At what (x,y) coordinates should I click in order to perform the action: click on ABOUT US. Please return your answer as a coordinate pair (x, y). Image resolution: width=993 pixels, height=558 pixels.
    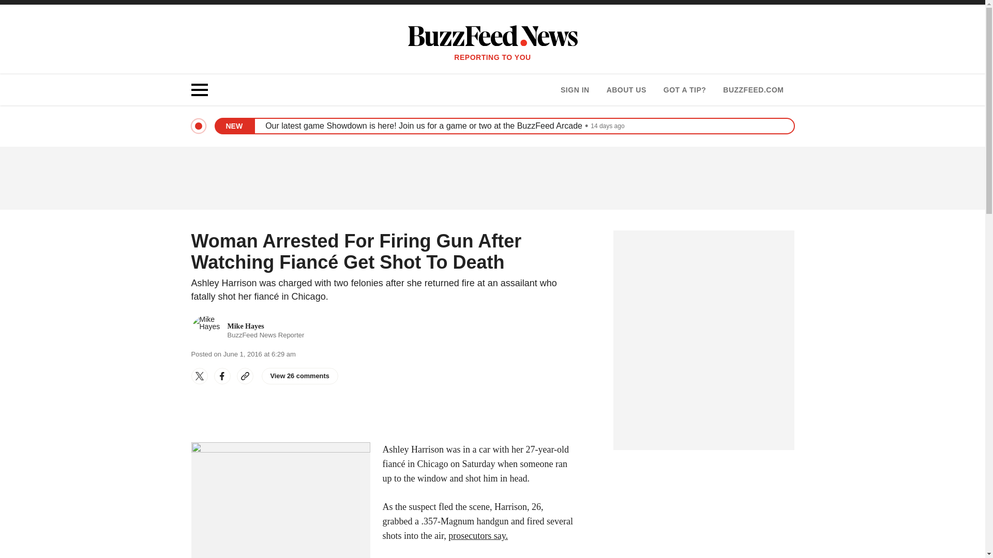
    Looking at the image, I should click on (626, 90).